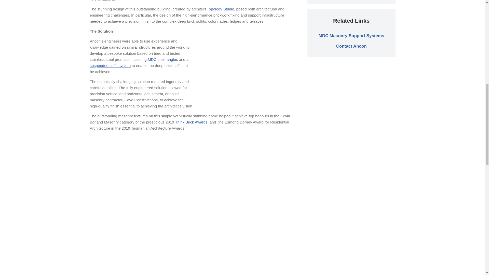 This screenshot has width=489, height=275. What do you see at coordinates (351, 36) in the screenshot?
I see `MDC Masonry Support Systems` at bounding box center [351, 36].